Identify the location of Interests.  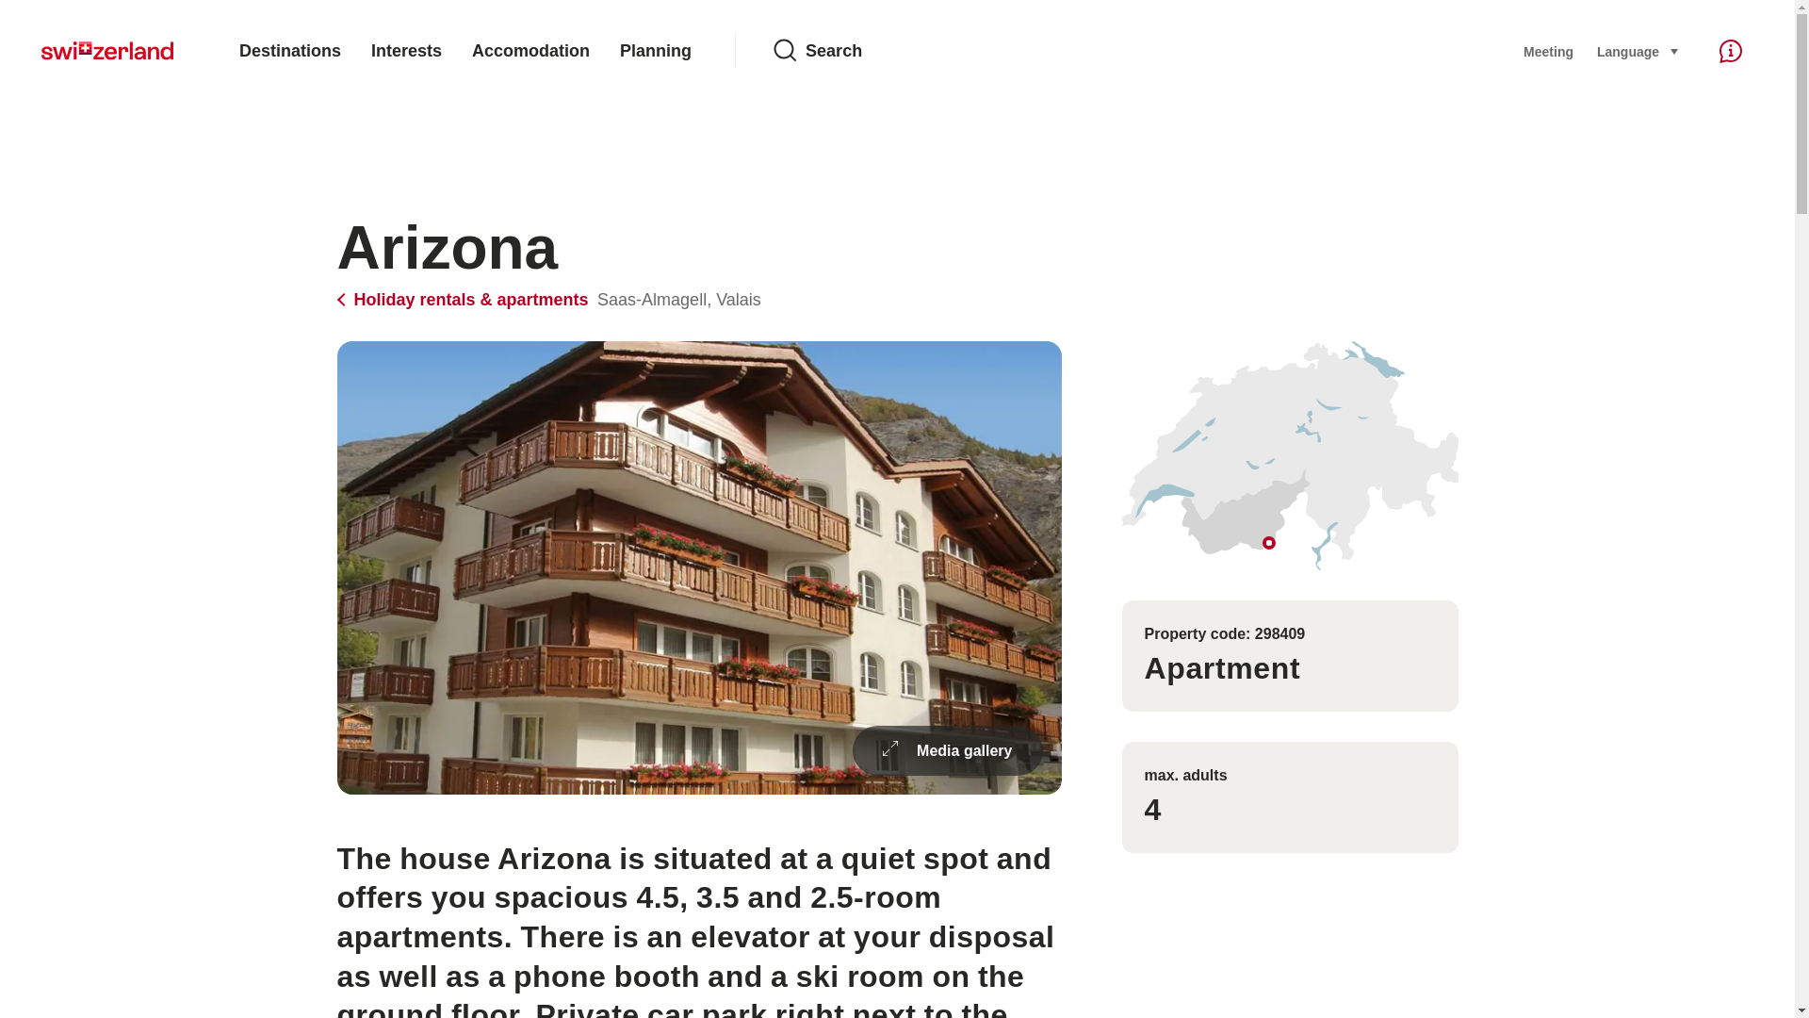
(407, 51).